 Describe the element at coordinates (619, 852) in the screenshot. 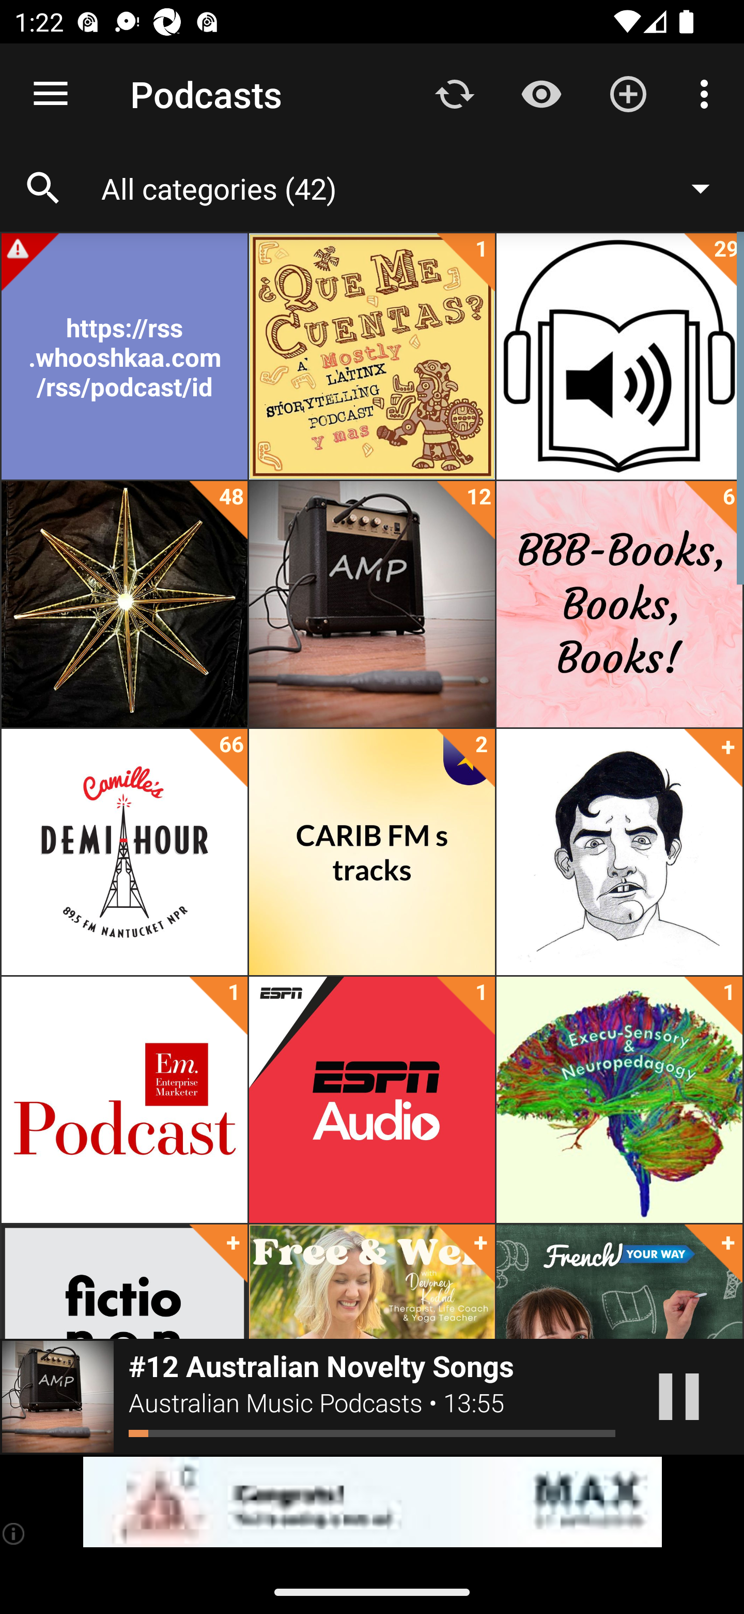

I see `Cooking Issues with Dave Arnold +` at that location.